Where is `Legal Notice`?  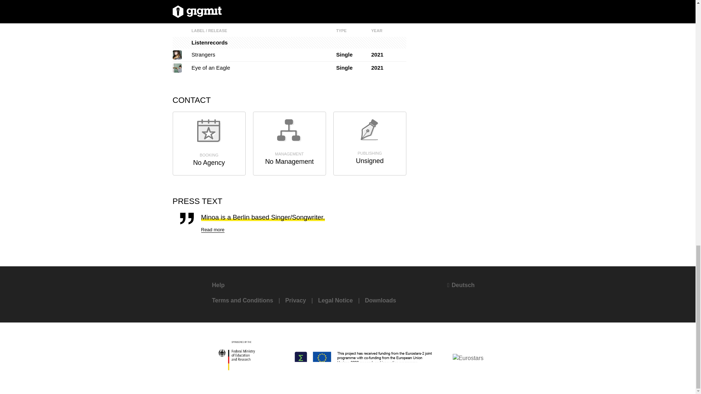 Legal Notice is located at coordinates (335, 300).